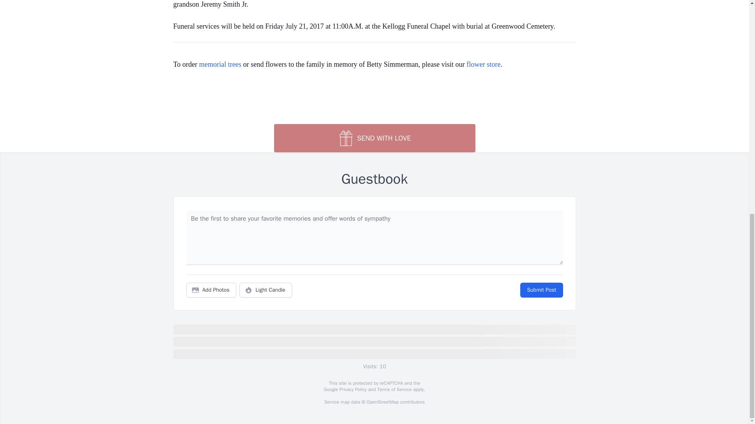 The image size is (755, 424). Describe the element at coordinates (211, 290) in the screenshot. I see `Add Photos` at that location.